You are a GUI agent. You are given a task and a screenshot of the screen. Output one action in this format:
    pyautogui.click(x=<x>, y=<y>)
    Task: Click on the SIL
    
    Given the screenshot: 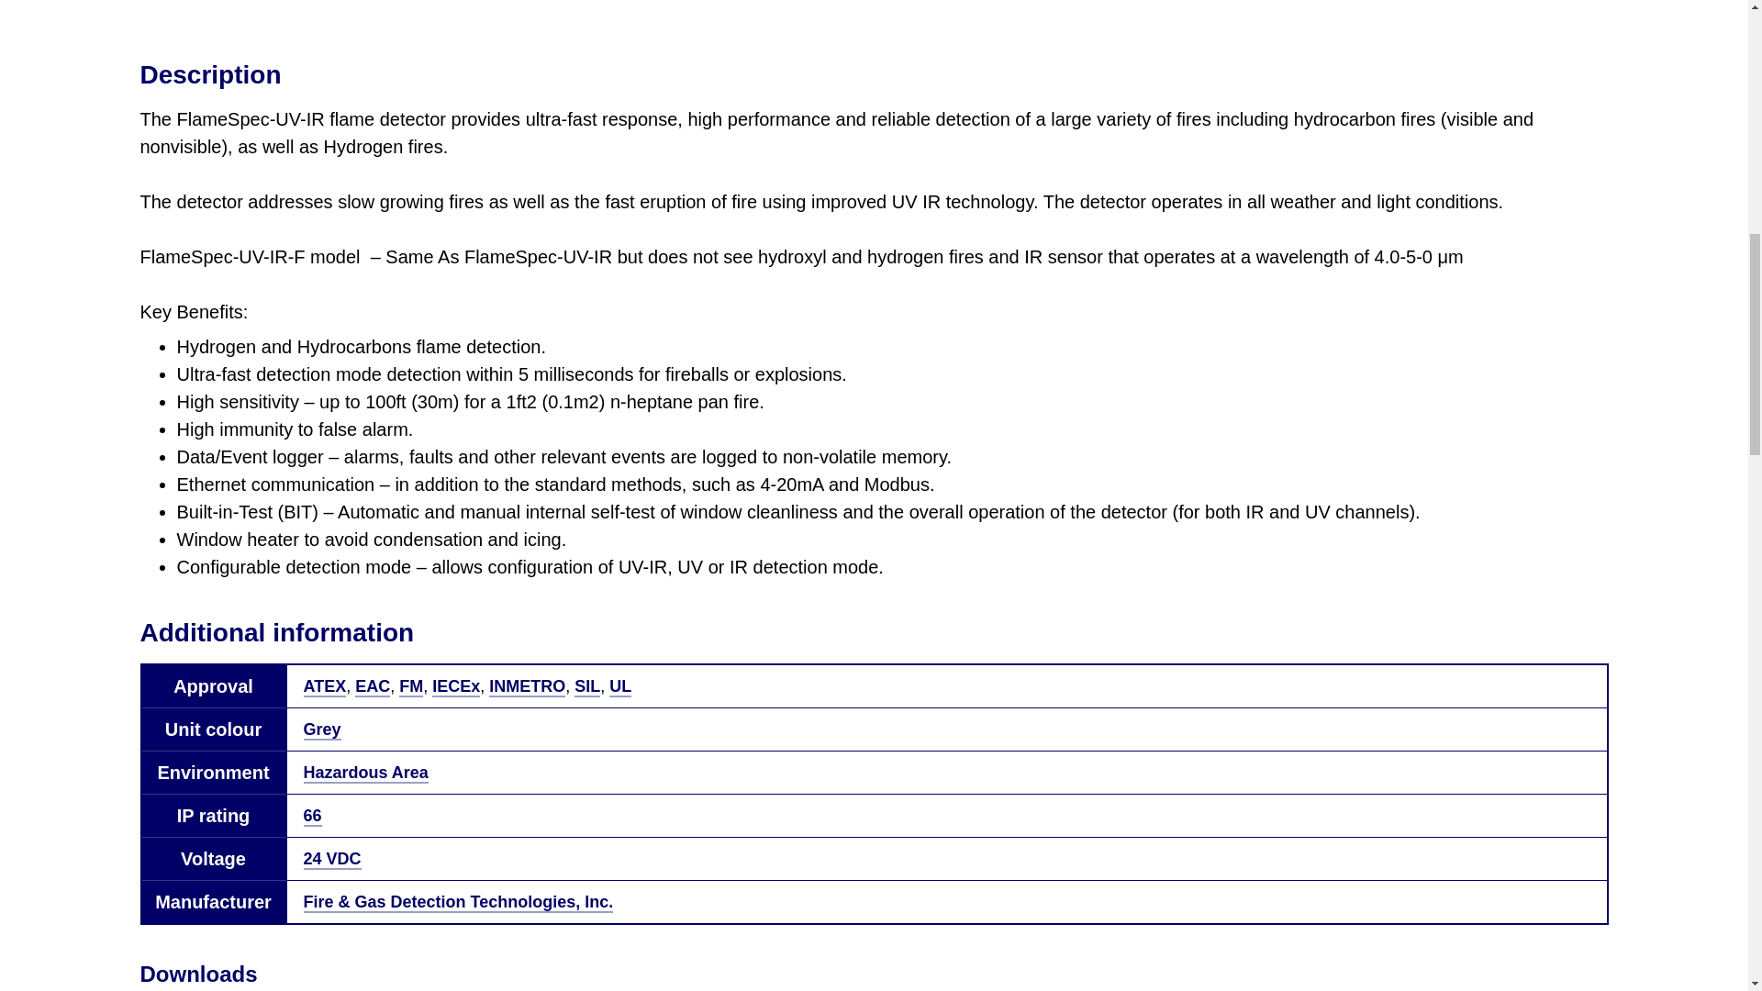 What is the action you would take?
    pyautogui.click(x=587, y=686)
    